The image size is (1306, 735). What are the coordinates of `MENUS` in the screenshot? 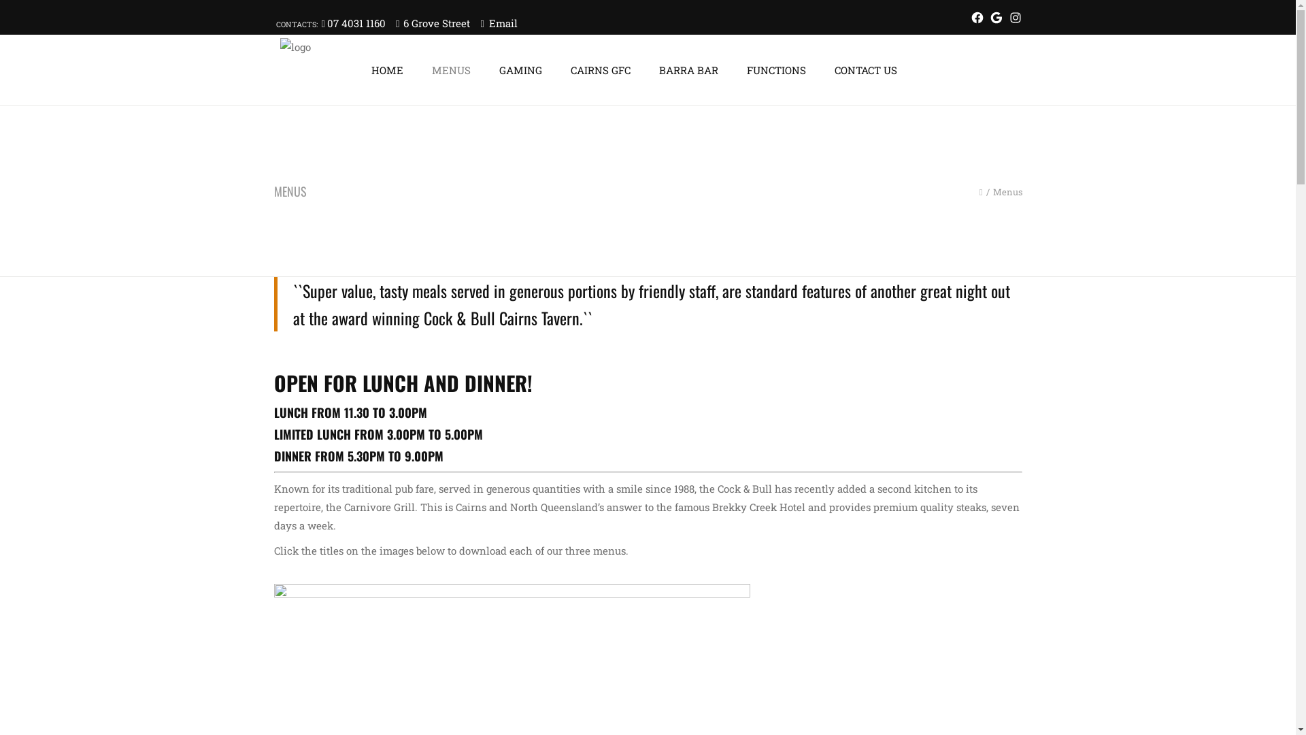 It's located at (454, 70).